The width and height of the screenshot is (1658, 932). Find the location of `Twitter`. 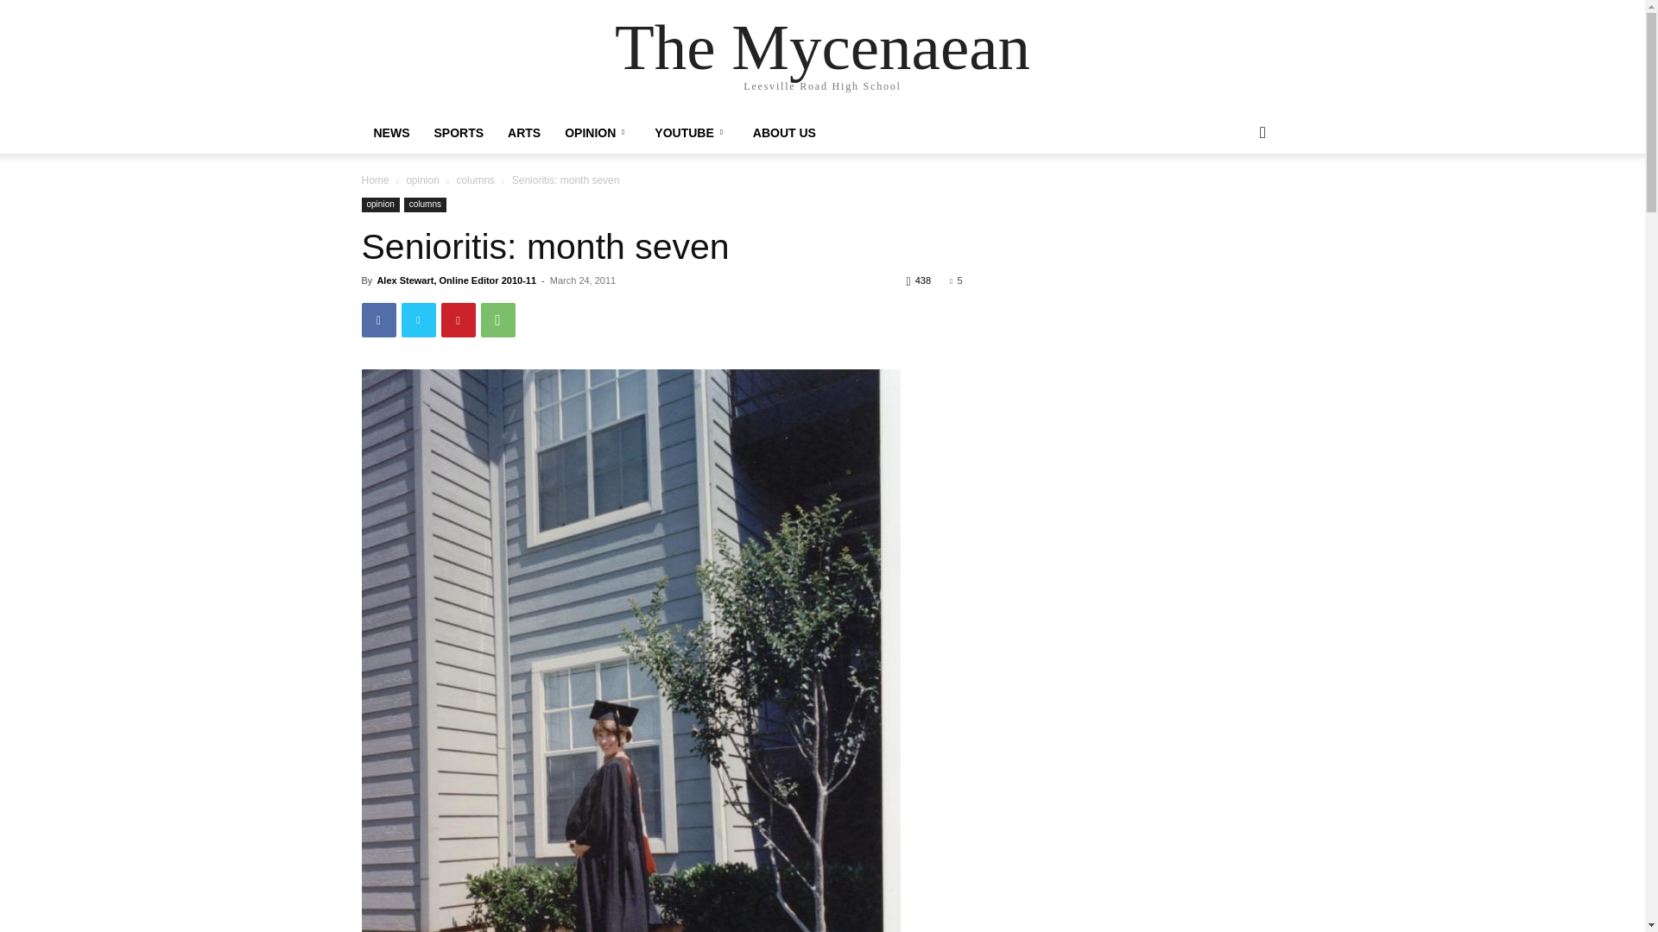

Twitter is located at coordinates (418, 319).